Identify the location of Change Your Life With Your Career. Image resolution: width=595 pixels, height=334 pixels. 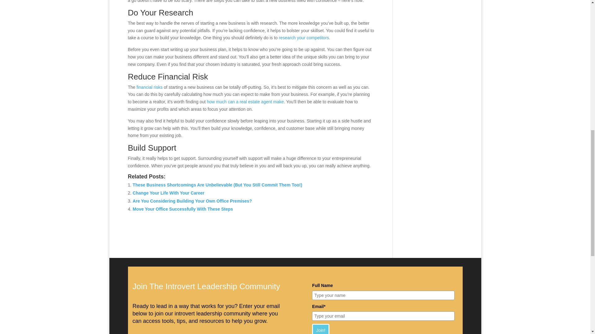
(168, 193).